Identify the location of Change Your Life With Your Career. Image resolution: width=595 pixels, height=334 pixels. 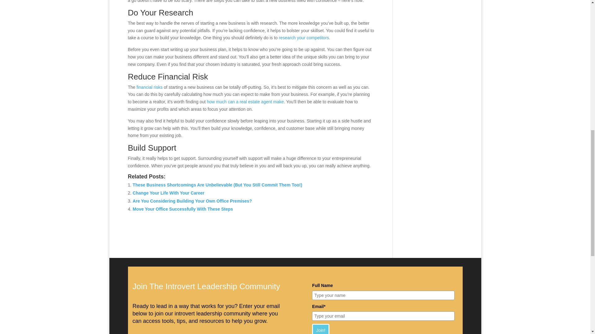
(168, 193).